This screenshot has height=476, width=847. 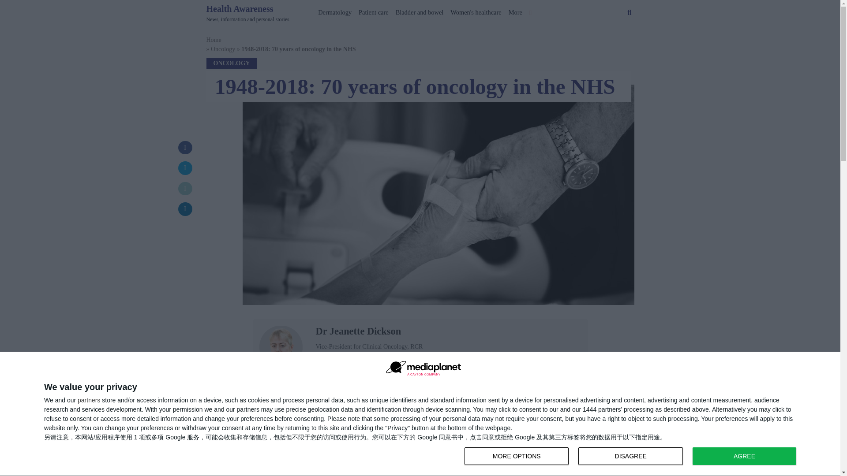 What do you see at coordinates (476, 11) in the screenshot?
I see `Women's healthcare` at bounding box center [476, 11].